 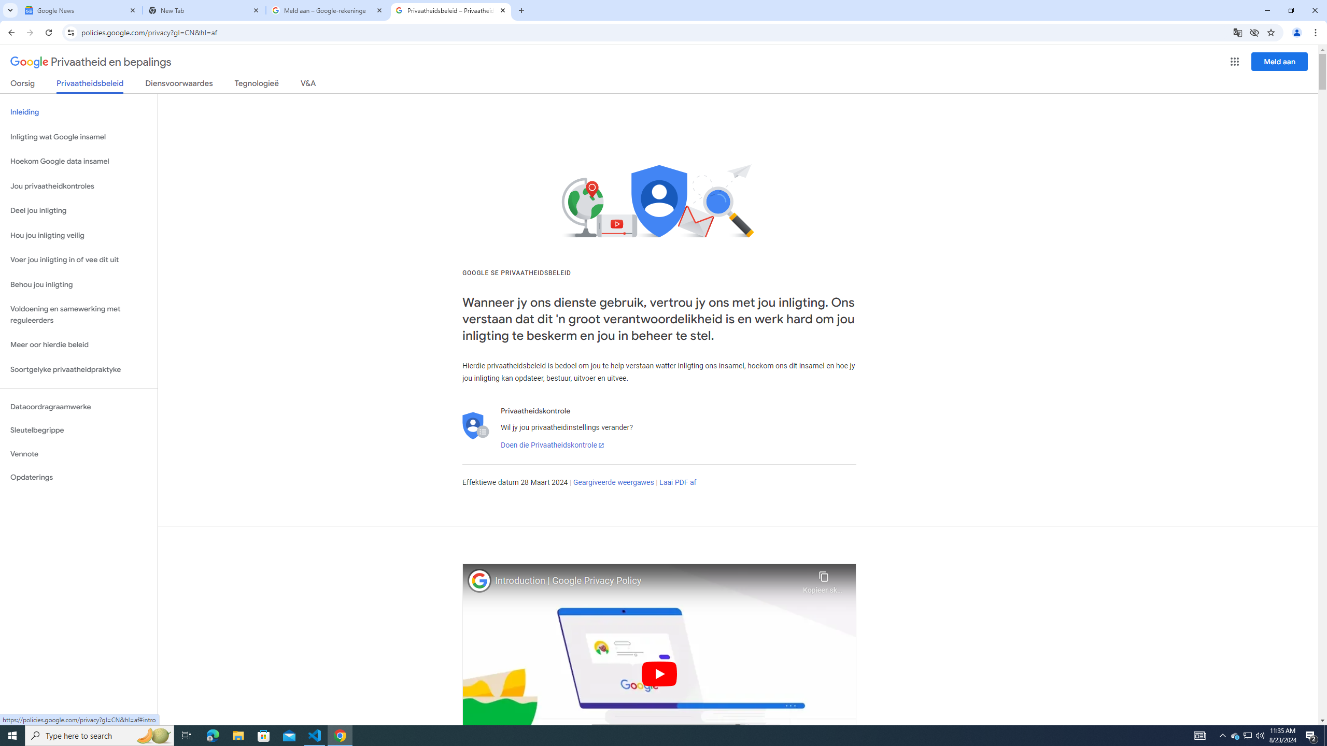 What do you see at coordinates (79, 477) in the screenshot?
I see `Opdaterings` at bounding box center [79, 477].